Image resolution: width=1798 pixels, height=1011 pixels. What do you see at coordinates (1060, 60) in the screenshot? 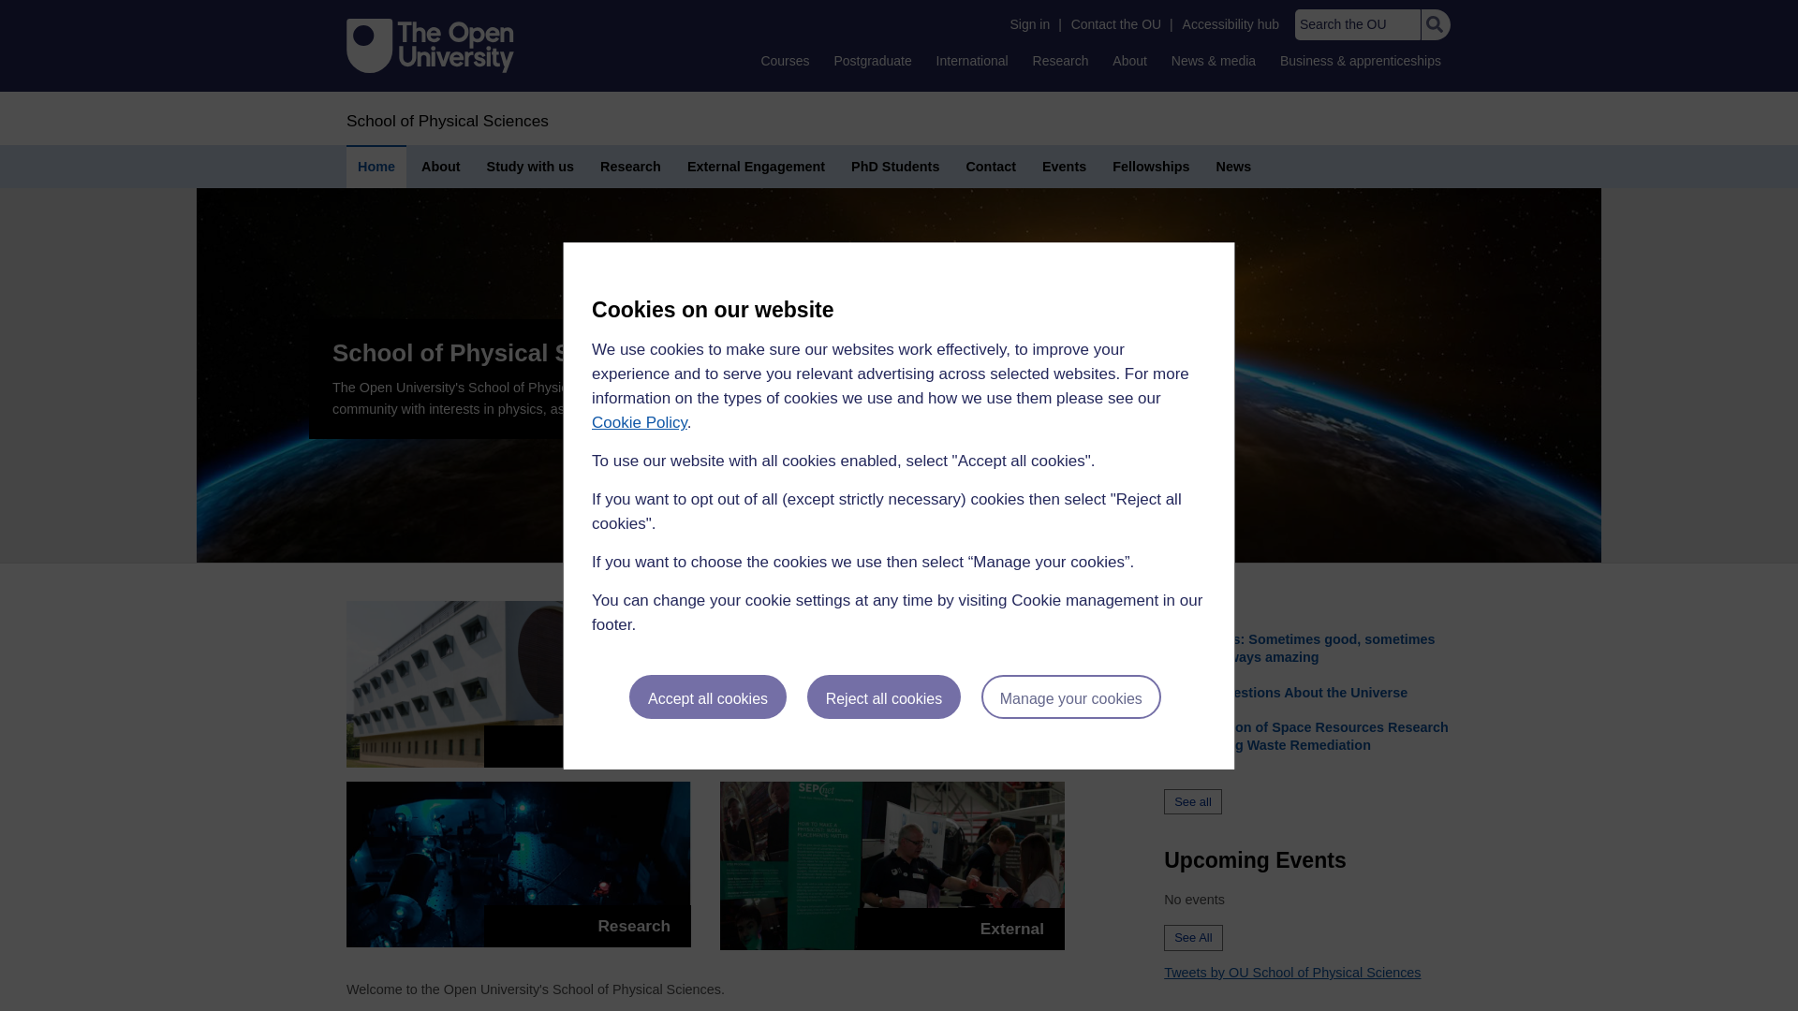
I see `Research` at bounding box center [1060, 60].